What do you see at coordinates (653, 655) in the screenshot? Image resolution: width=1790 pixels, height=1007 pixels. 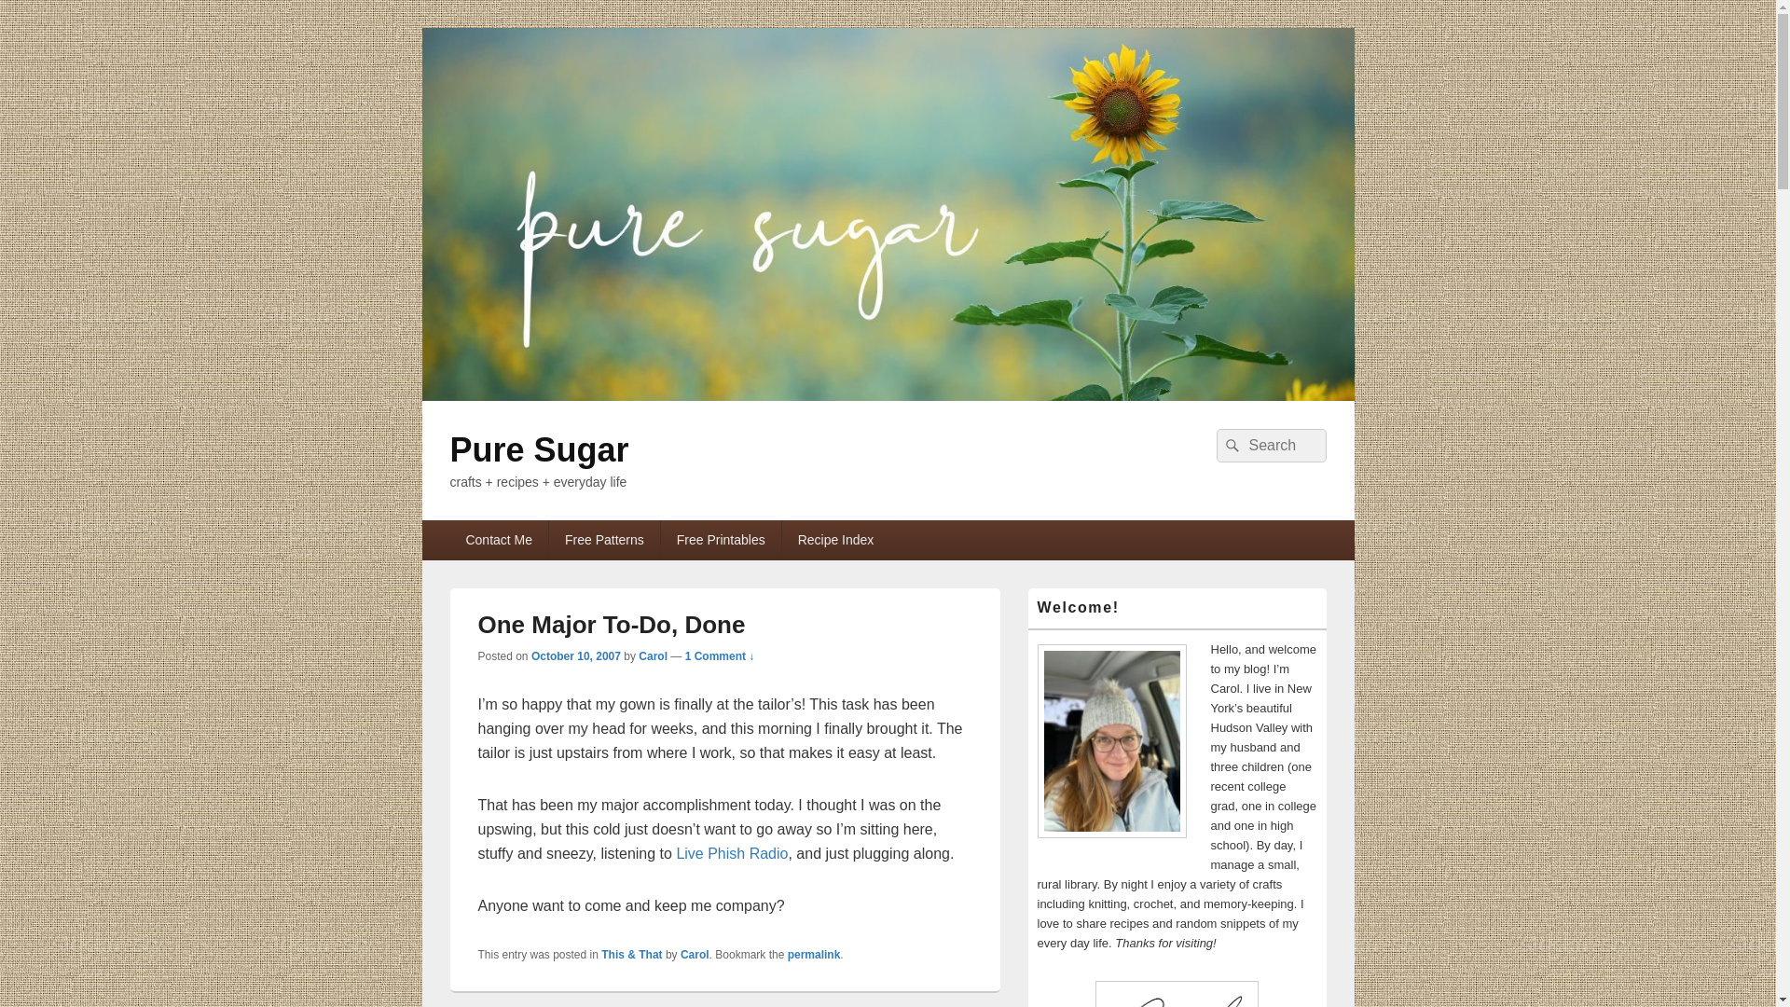 I see `Carol` at bounding box center [653, 655].